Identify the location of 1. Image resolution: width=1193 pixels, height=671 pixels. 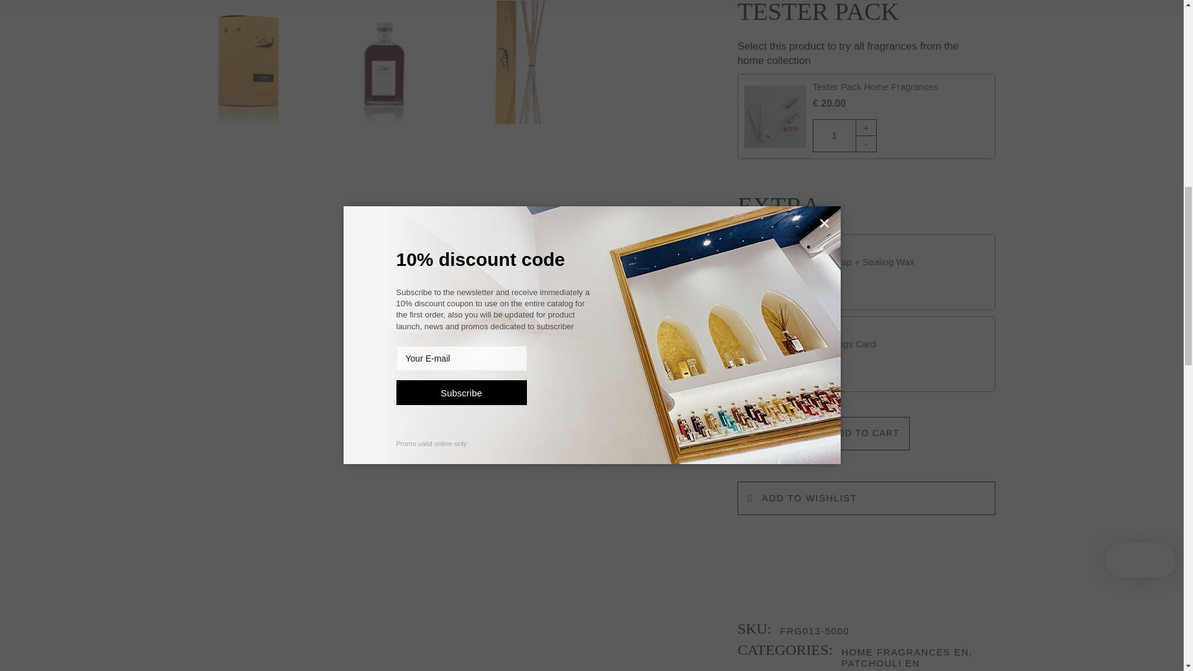
(834, 135).